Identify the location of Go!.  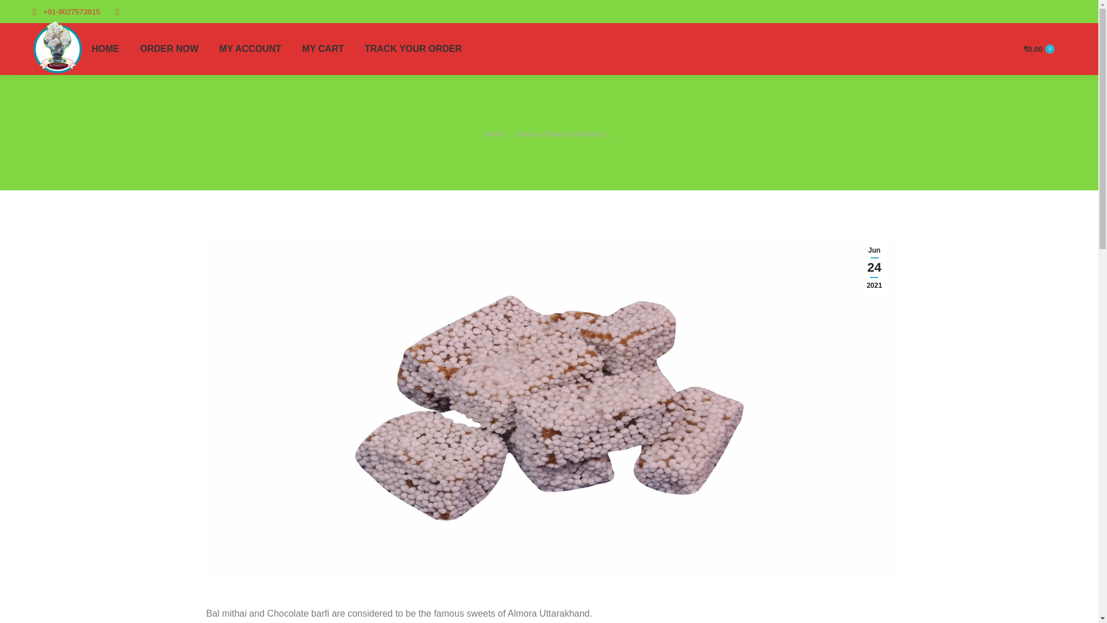
(23, 18).